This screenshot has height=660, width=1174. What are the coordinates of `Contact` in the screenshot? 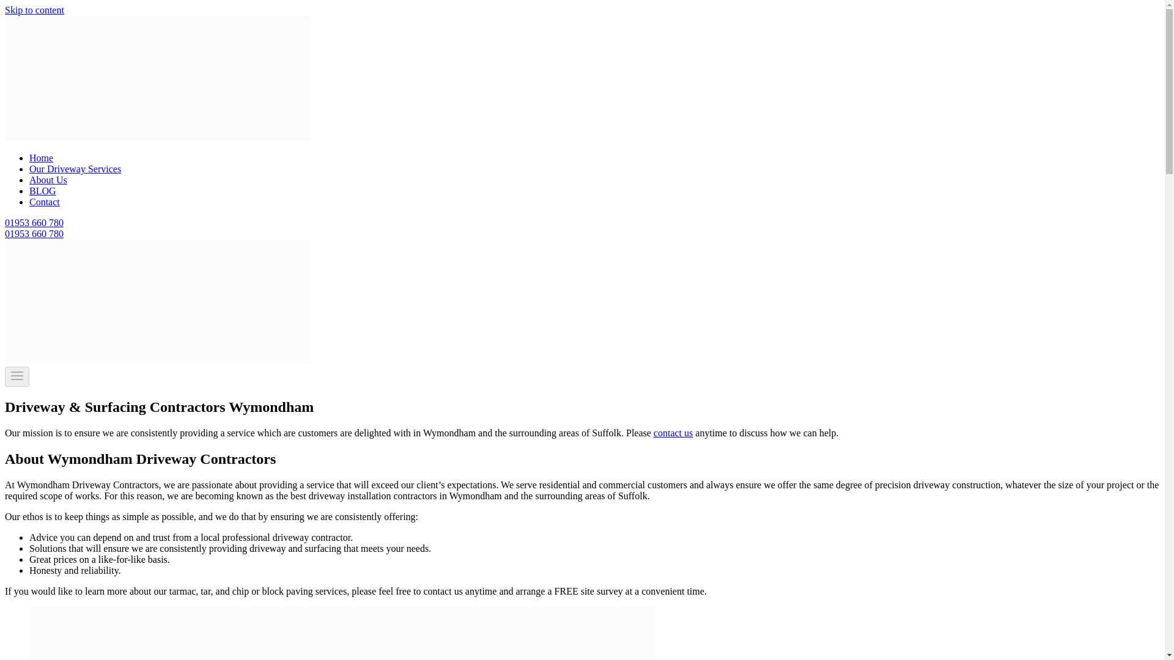 It's located at (44, 202).